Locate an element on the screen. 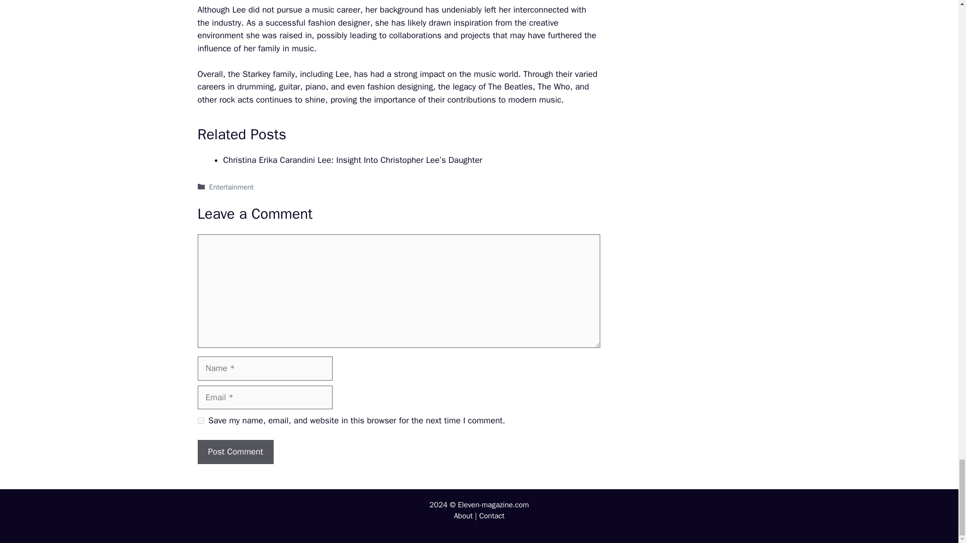 The image size is (966, 543). yes is located at coordinates (200, 420).